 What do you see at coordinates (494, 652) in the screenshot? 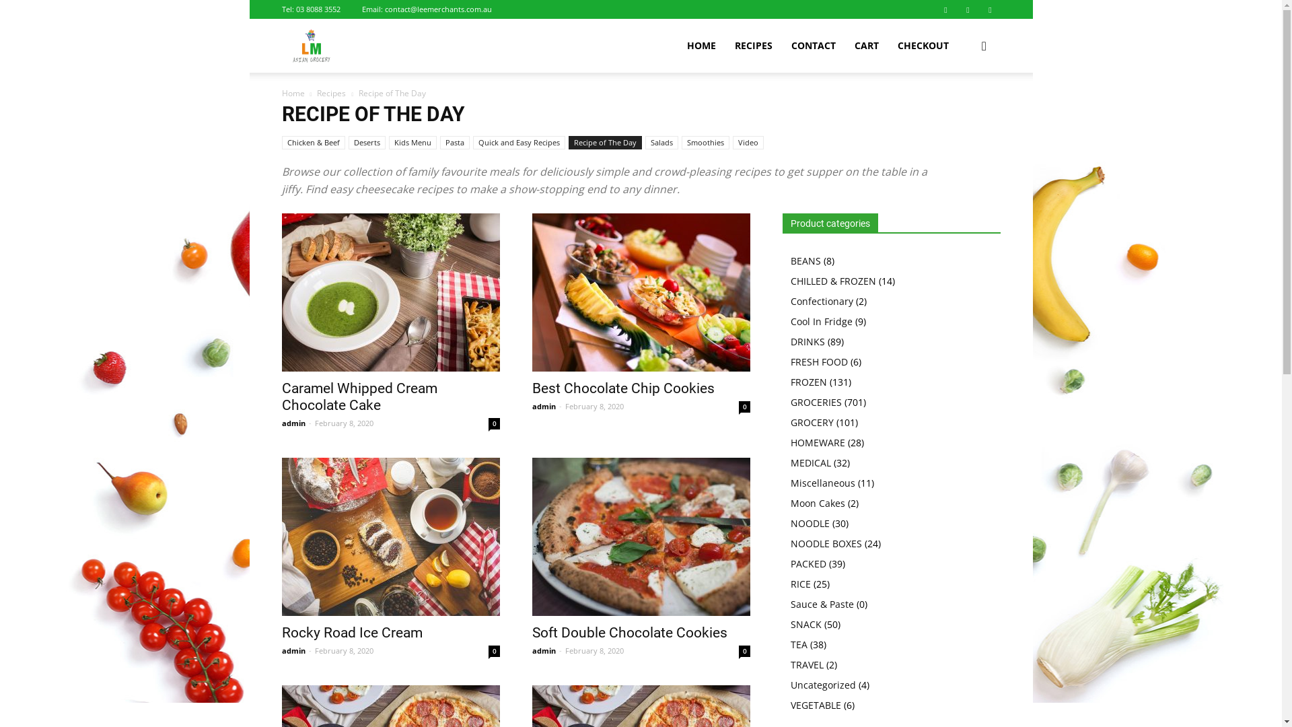
I see `0` at bounding box center [494, 652].